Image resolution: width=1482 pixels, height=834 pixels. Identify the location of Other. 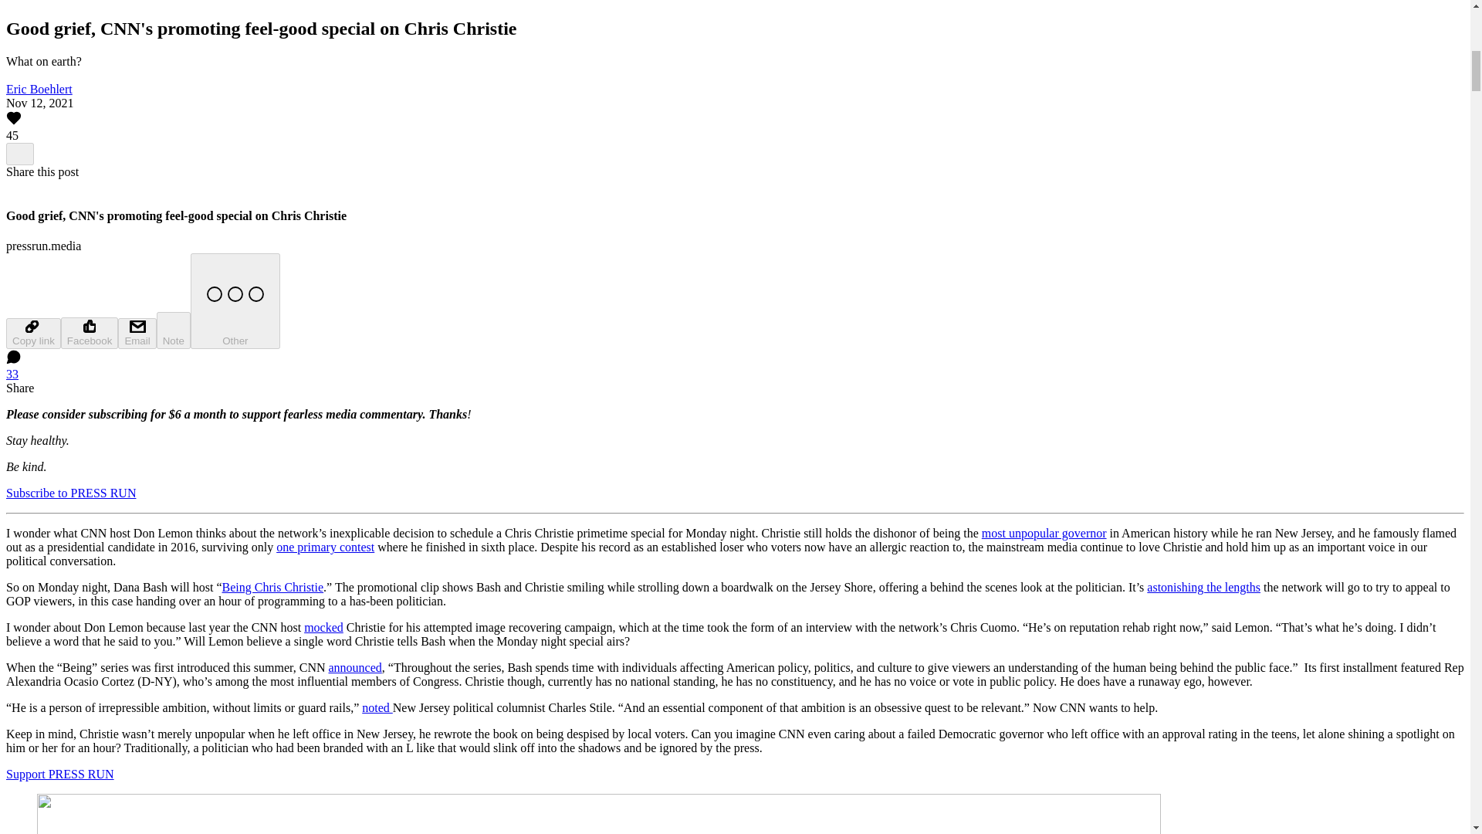
(235, 301).